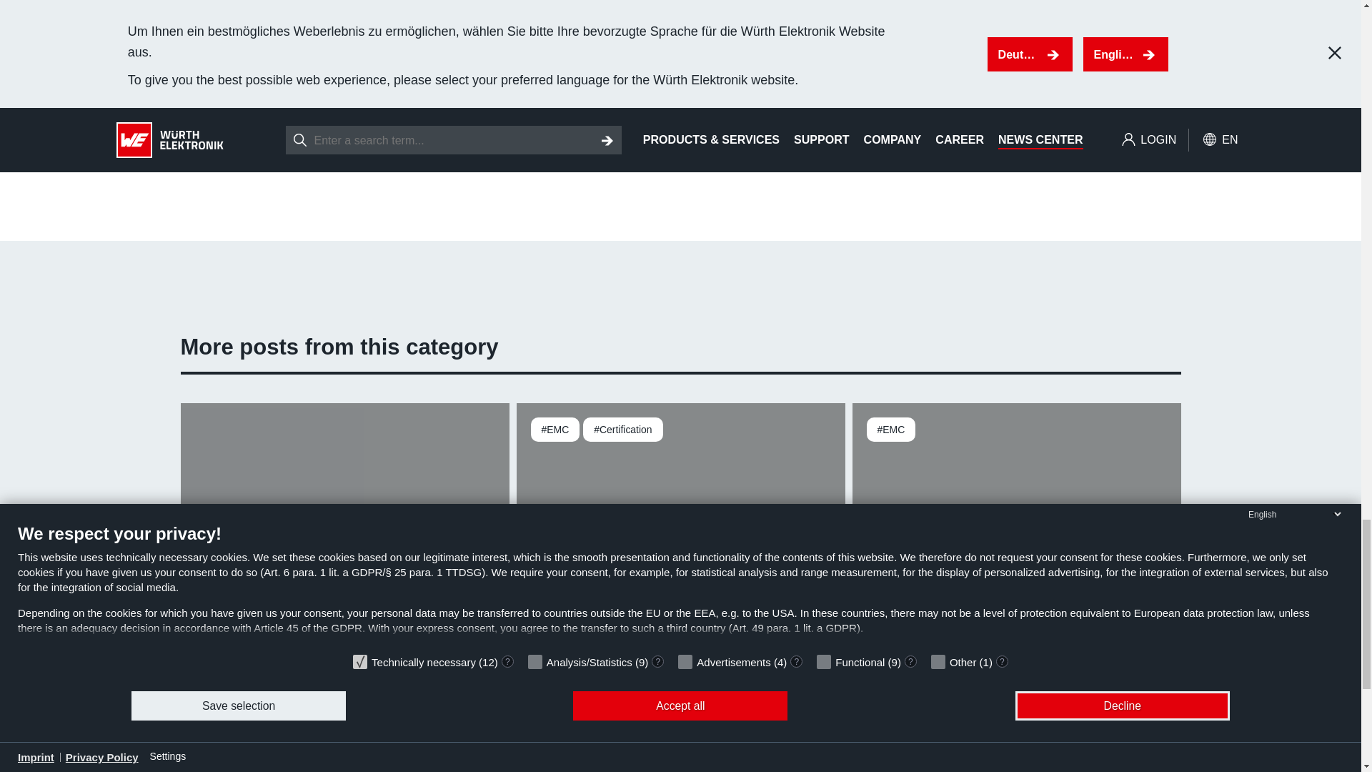 Image resolution: width=1372 pixels, height=772 pixels. Describe the element at coordinates (344, 567) in the screenshot. I see `Powering the Future` at that location.